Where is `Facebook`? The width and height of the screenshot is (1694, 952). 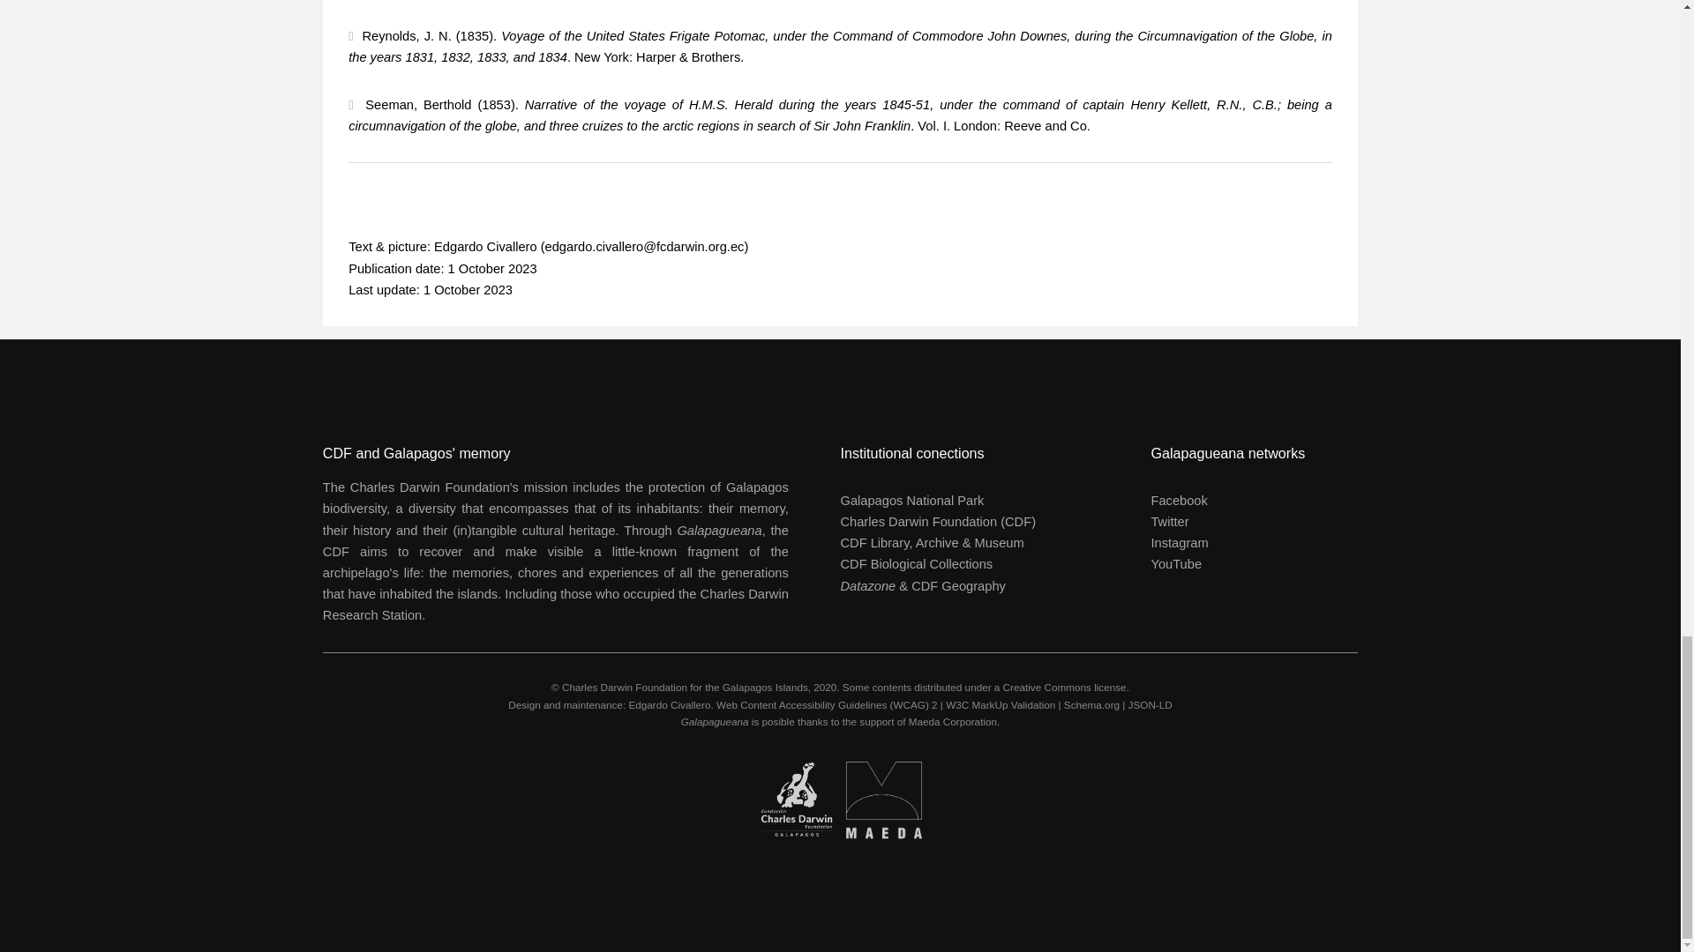 Facebook is located at coordinates (1178, 501).